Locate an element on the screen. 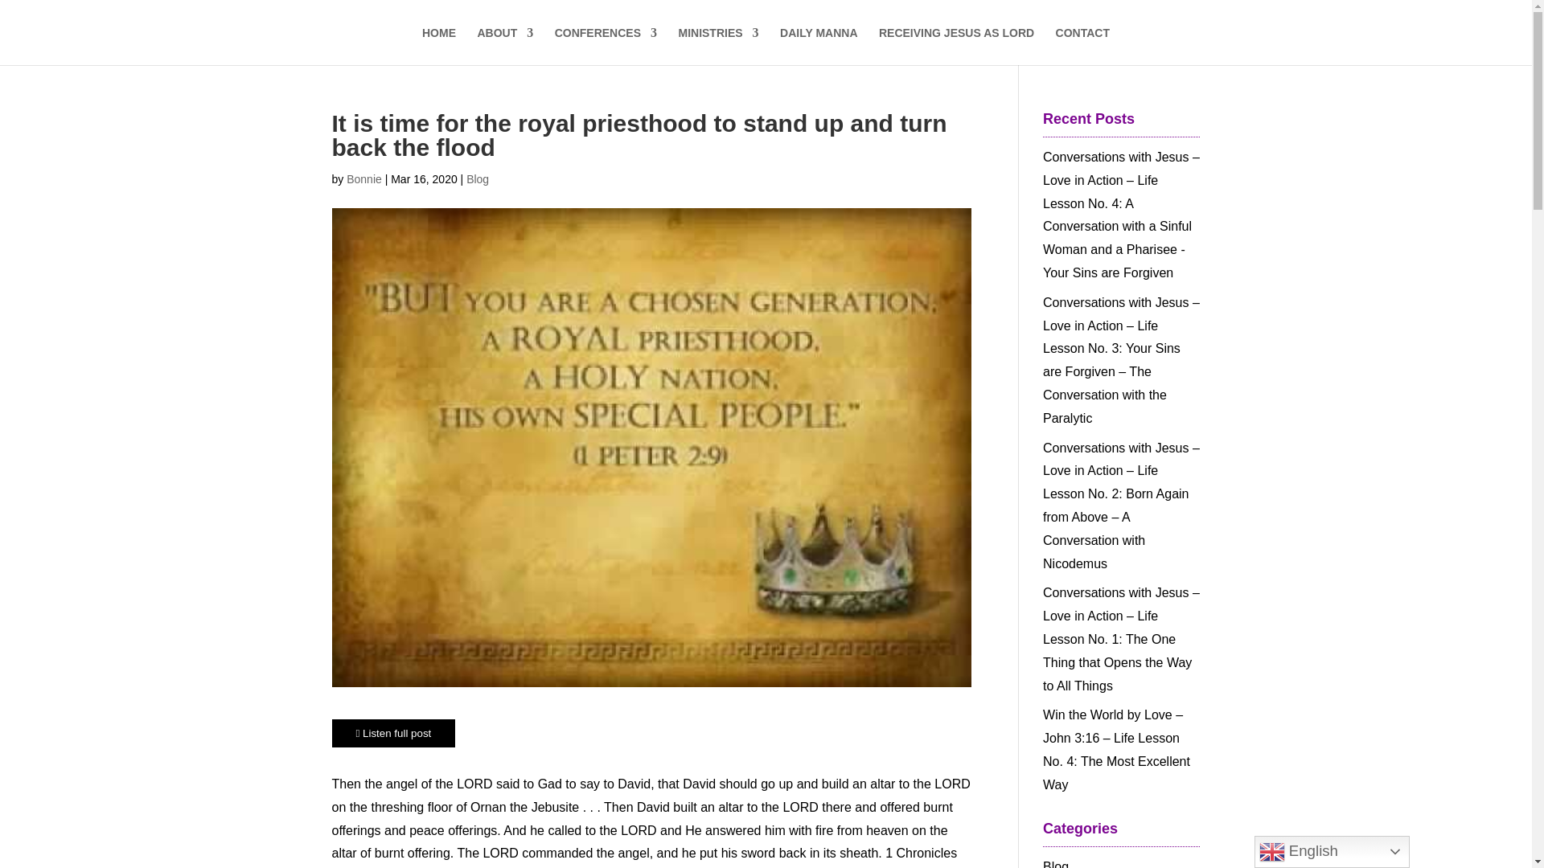  Blog is located at coordinates (478, 178).